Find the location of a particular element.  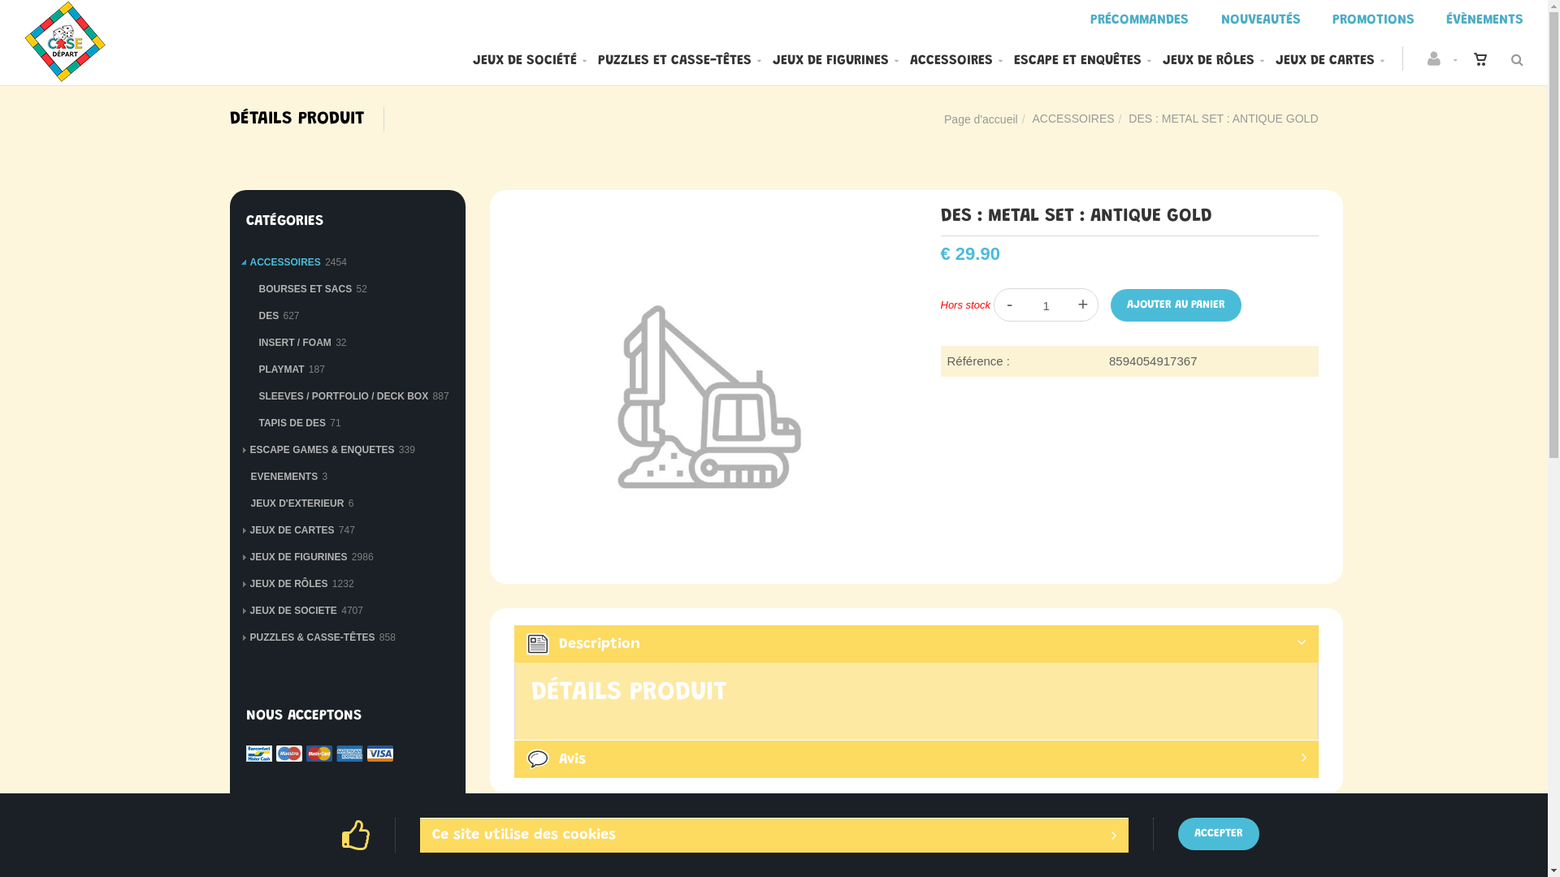

ACCESSOIRES is located at coordinates (1072, 119).